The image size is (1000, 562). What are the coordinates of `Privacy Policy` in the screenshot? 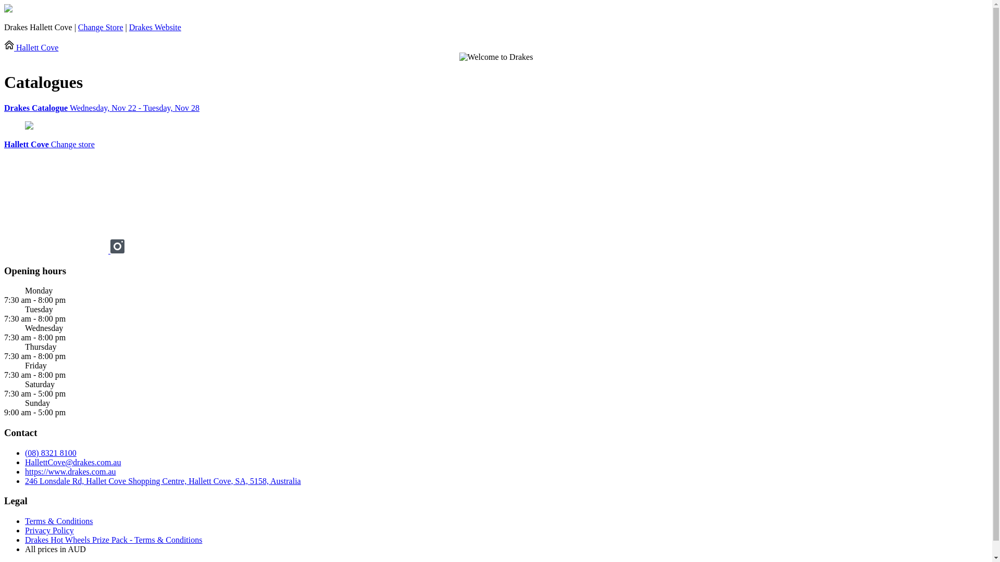 It's located at (49, 531).